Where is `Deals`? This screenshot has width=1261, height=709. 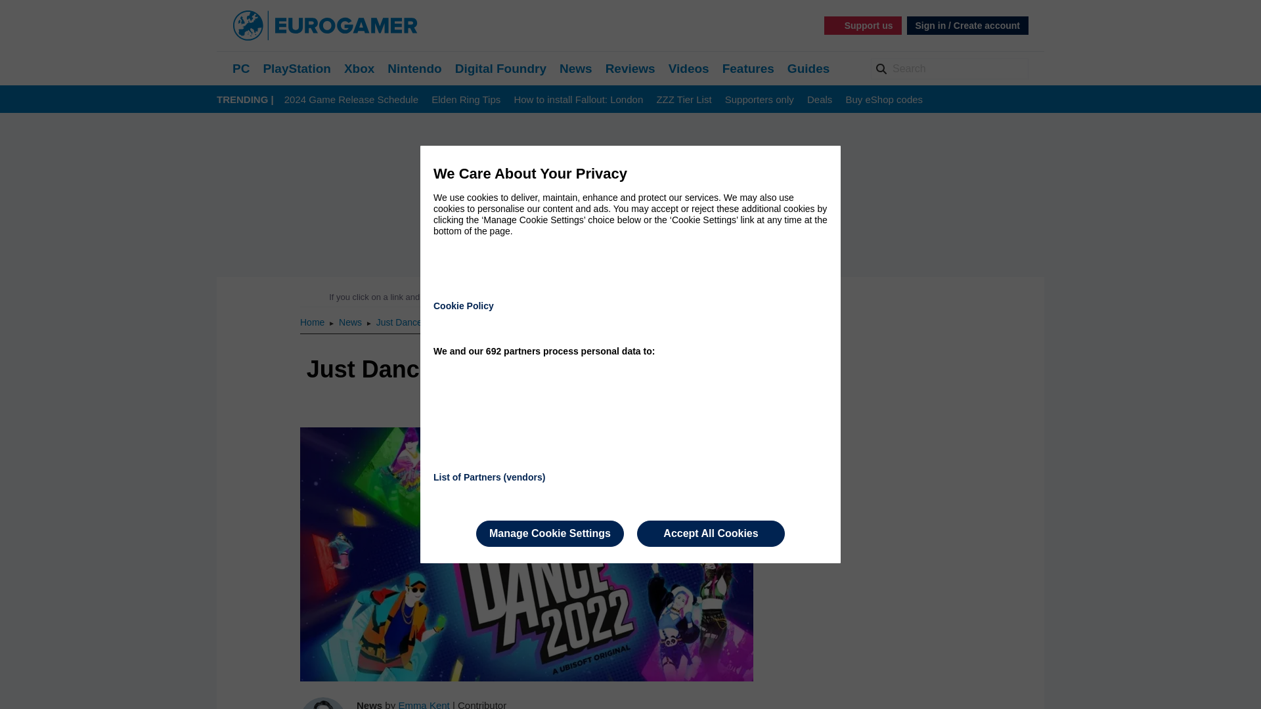 Deals is located at coordinates (820, 100).